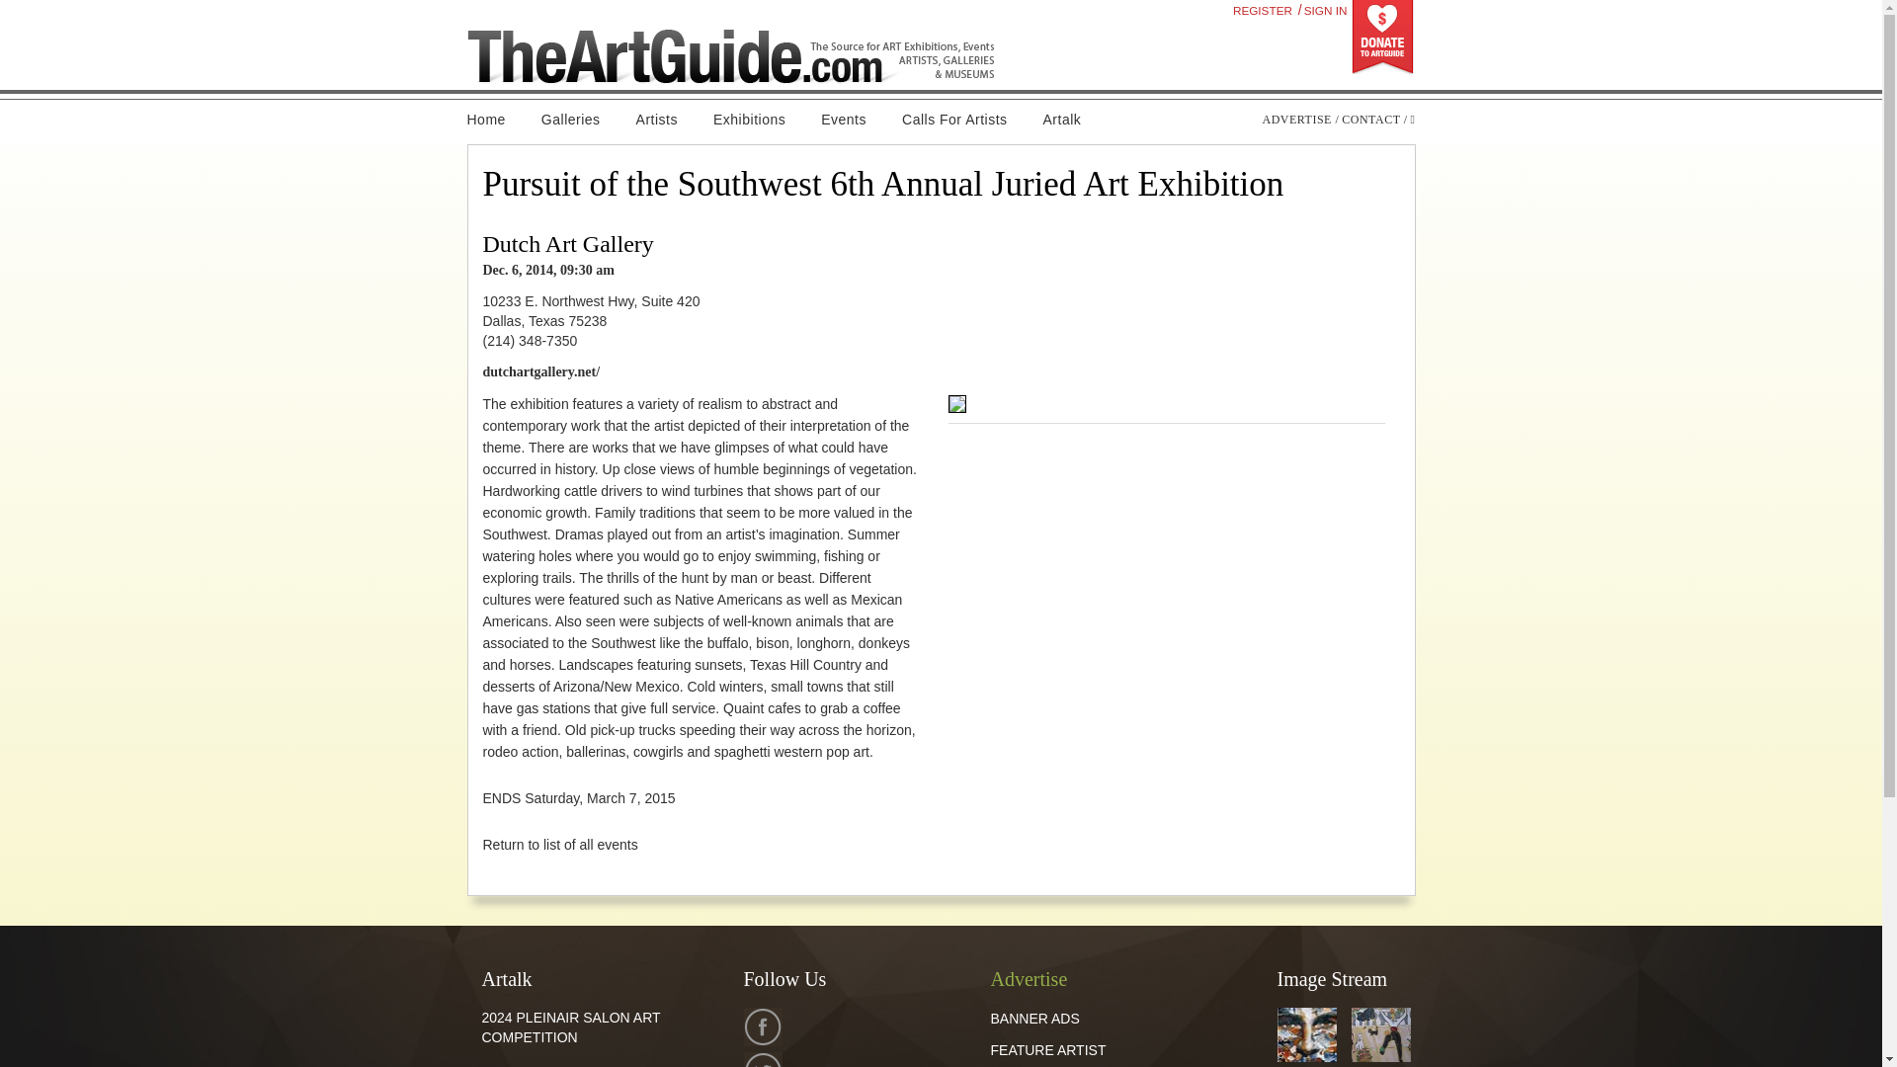 The height and width of the screenshot is (1067, 1897). Describe the element at coordinates (1263, 10) in the screenshot. I see `REGISTER` at that location.